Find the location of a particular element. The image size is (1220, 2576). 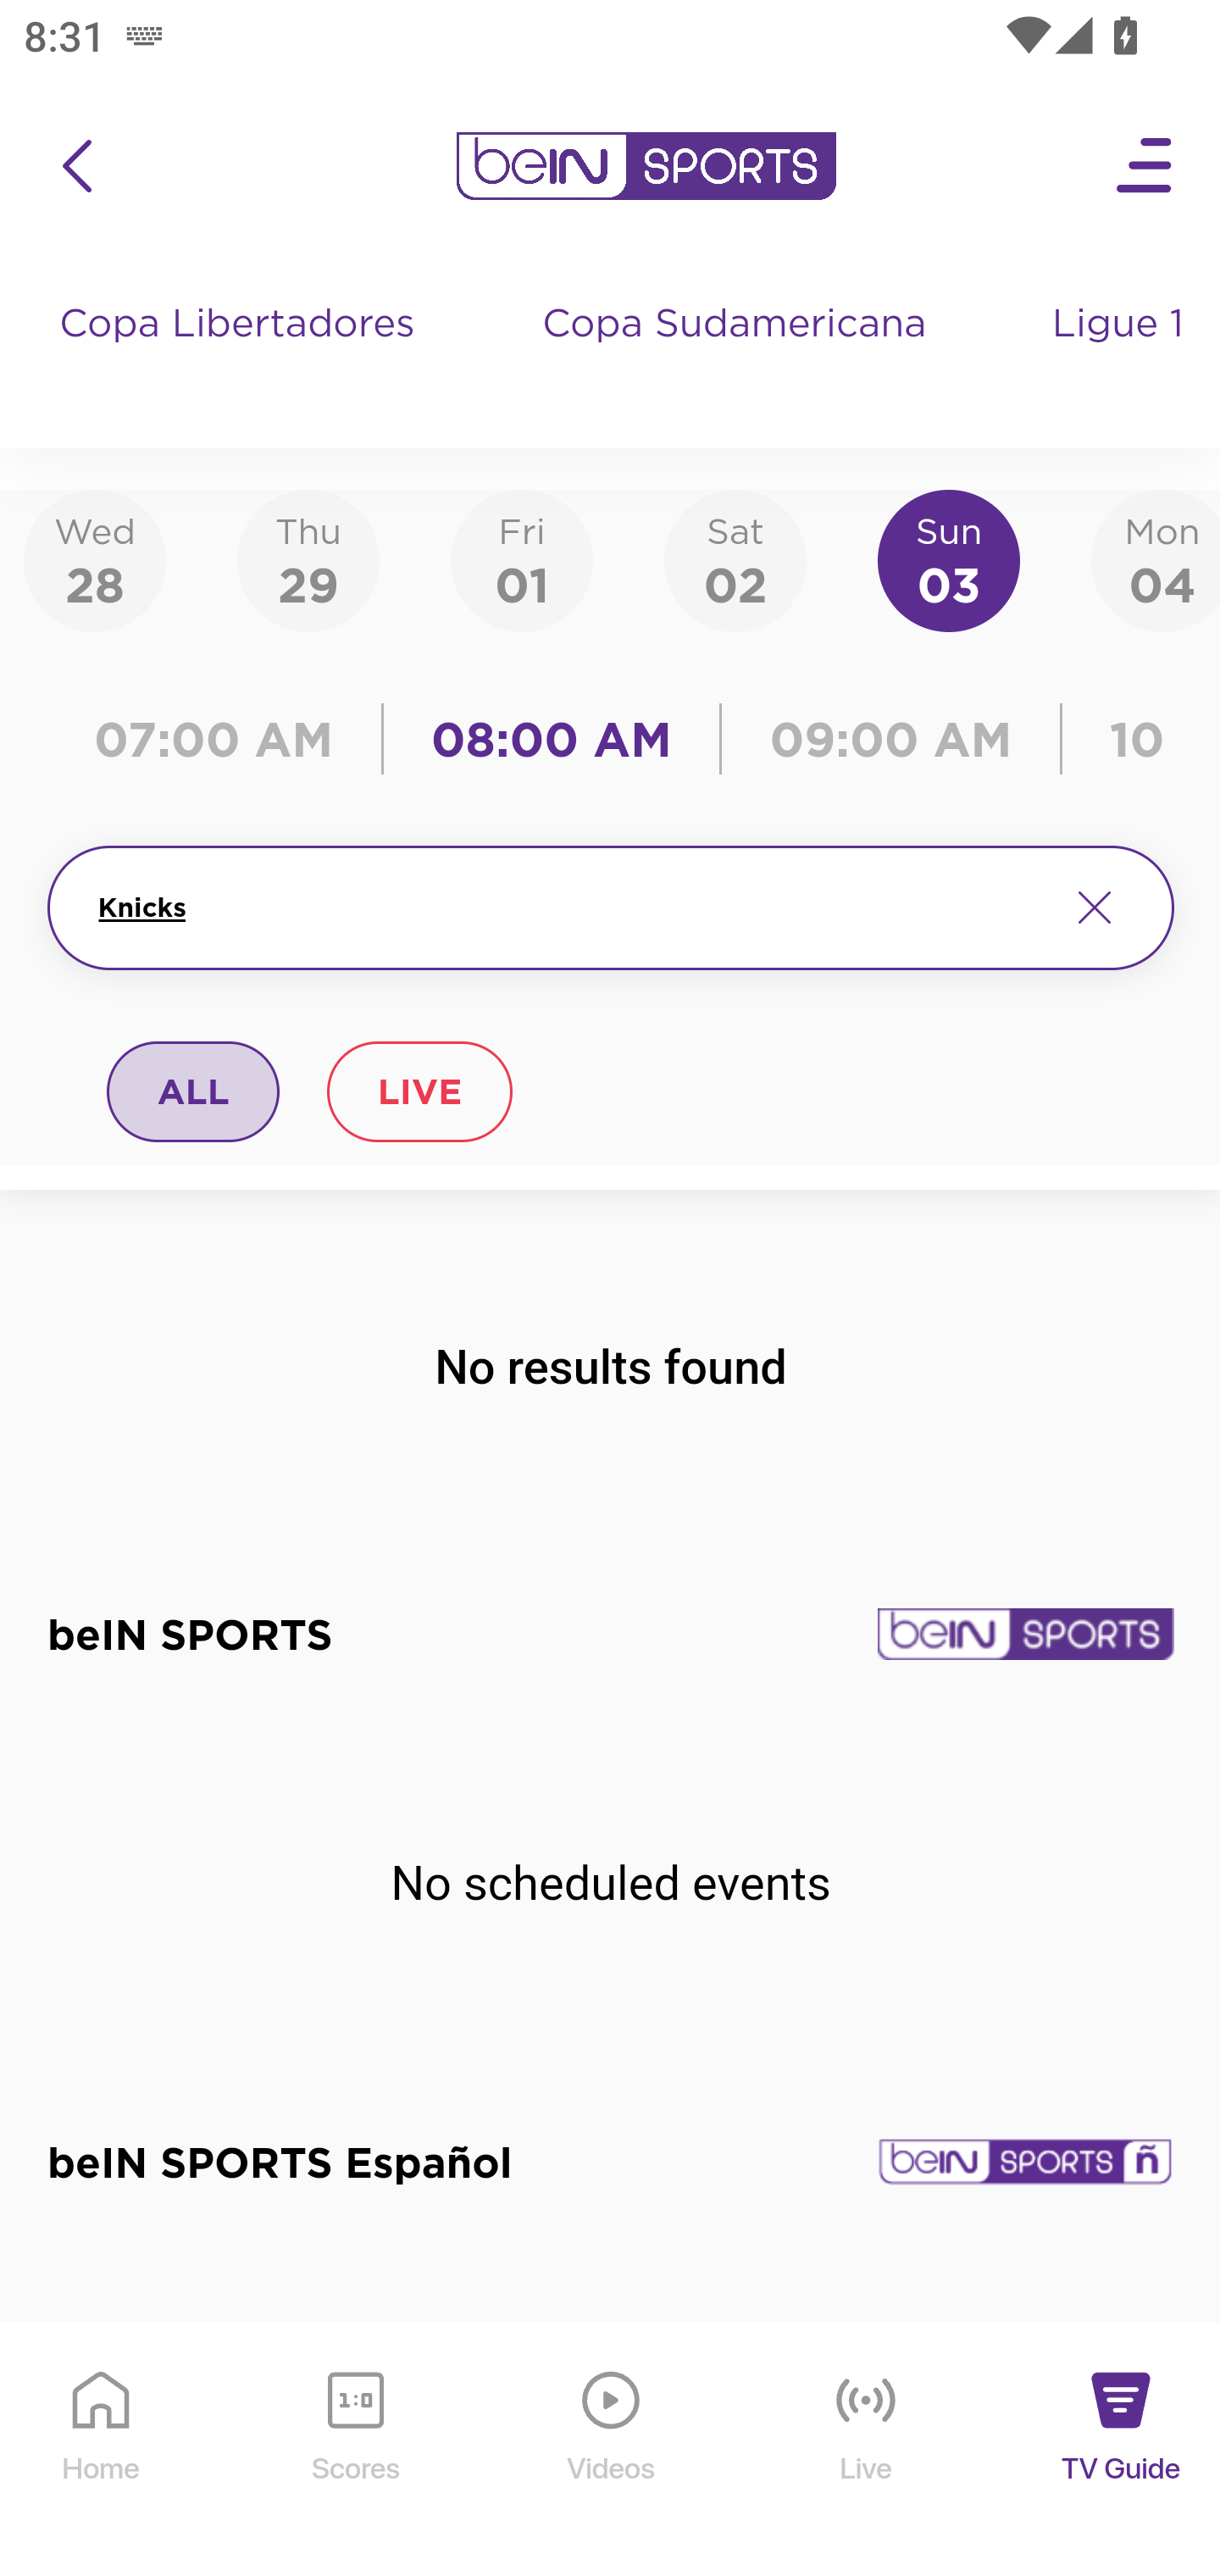

Mon04 is located at coordinates (1156, 559).